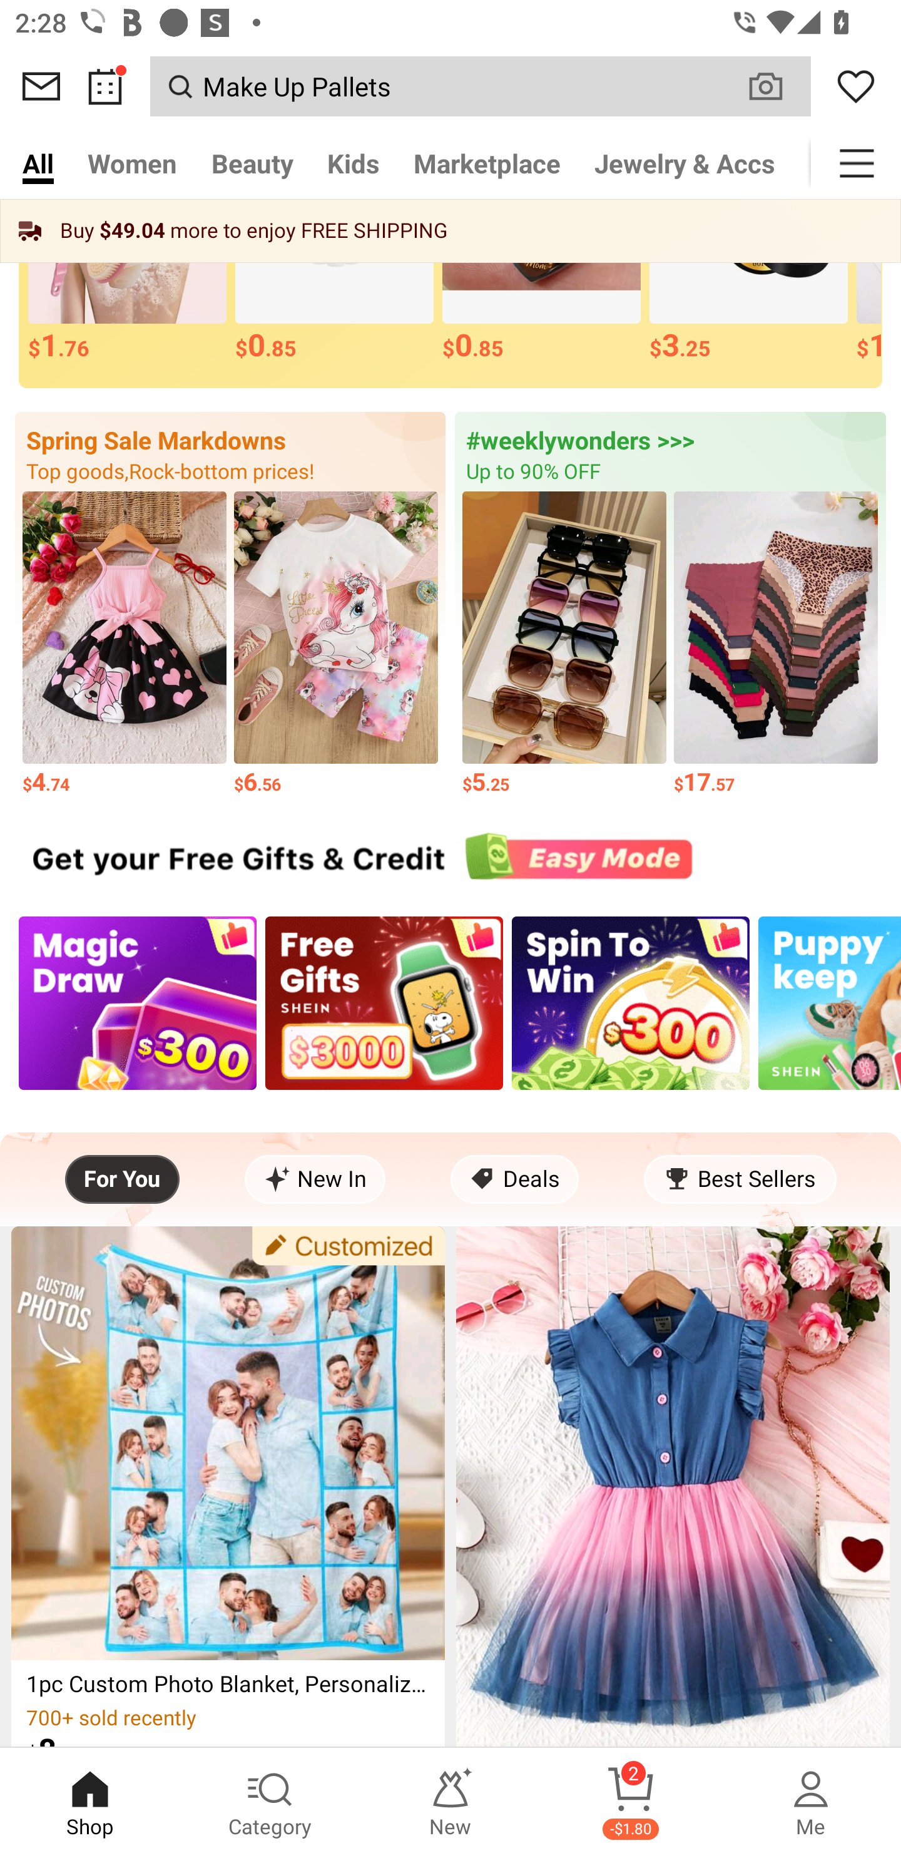  Describe the element at coordinates (335, 644) in the screenshot. I see `$6.56 Price $6.56` at that location.